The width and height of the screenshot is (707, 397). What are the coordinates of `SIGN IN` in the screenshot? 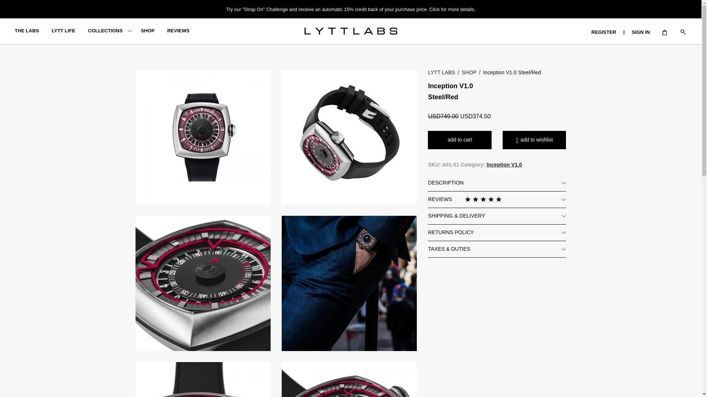 It's located at (641, 32).